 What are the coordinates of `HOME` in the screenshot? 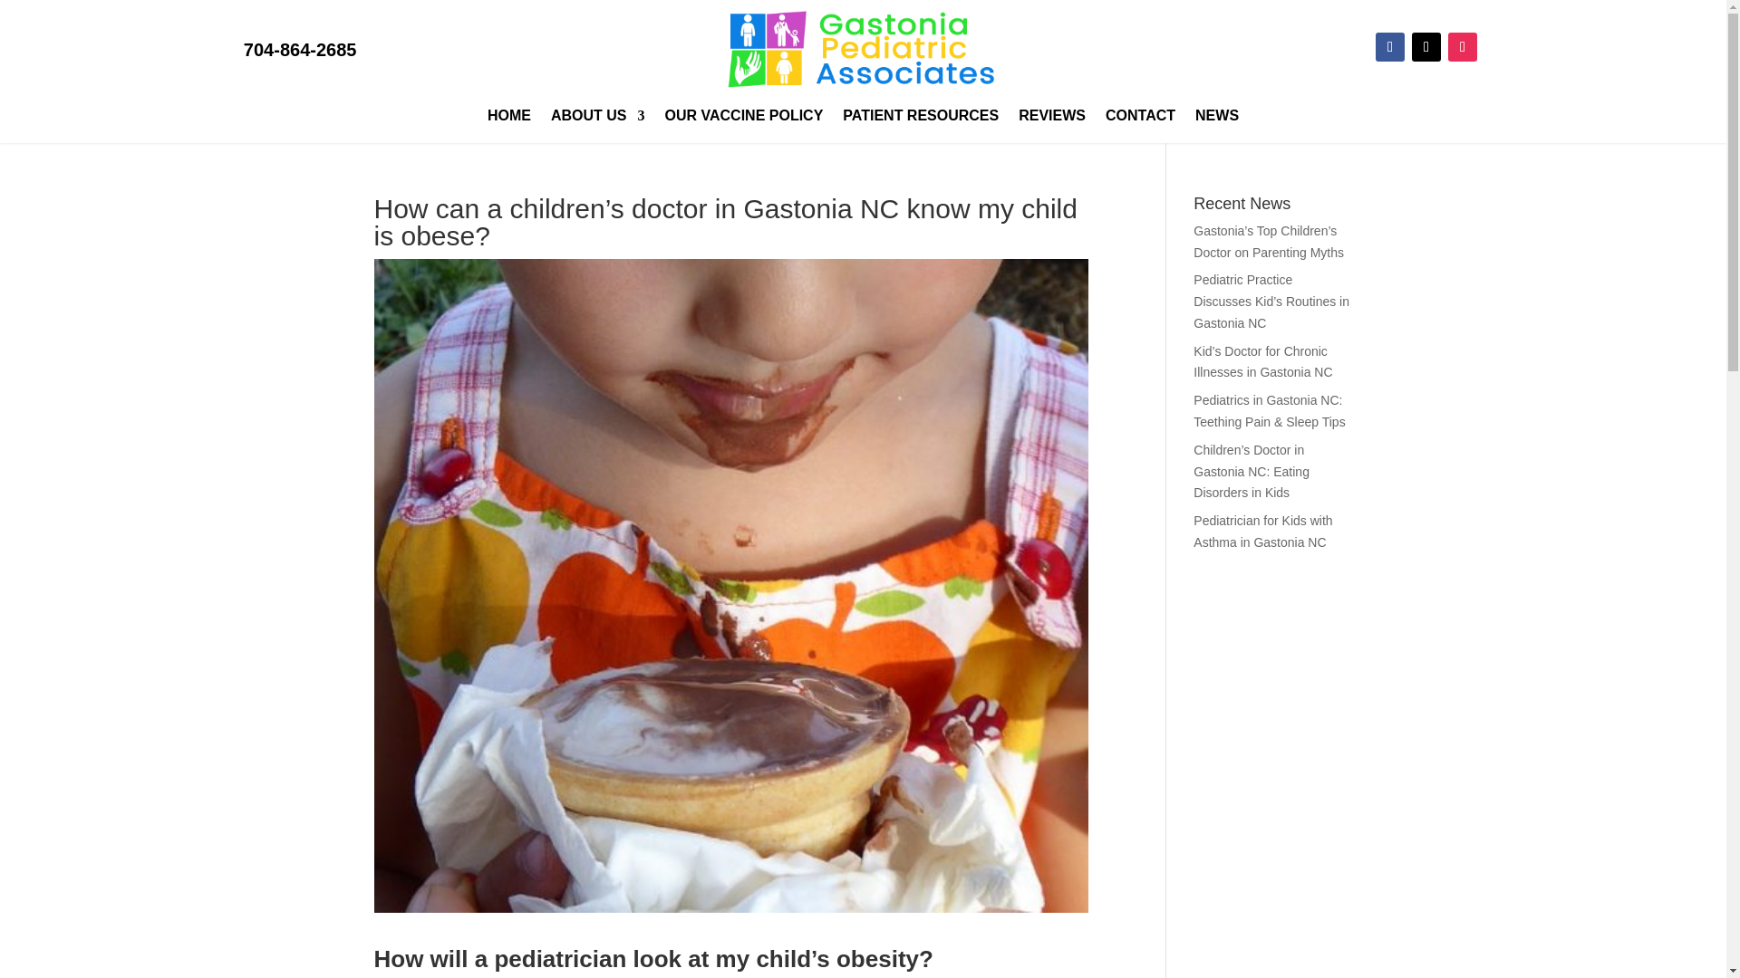 It's located at (508, 119).